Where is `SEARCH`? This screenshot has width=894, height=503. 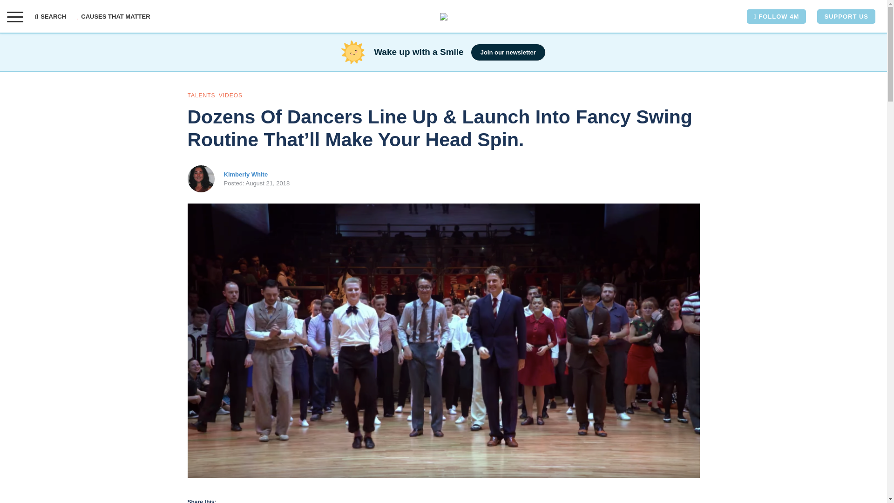 SEARCH is located at coordinates (53, 17).